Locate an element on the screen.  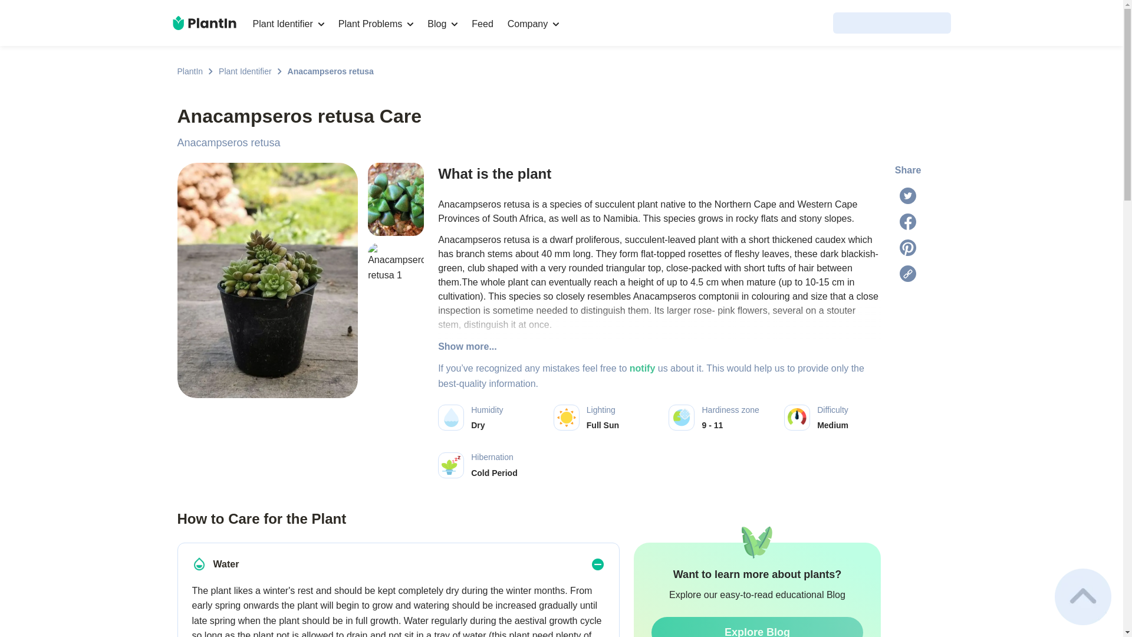
Explore Blog is located at coordinates (757, 627).